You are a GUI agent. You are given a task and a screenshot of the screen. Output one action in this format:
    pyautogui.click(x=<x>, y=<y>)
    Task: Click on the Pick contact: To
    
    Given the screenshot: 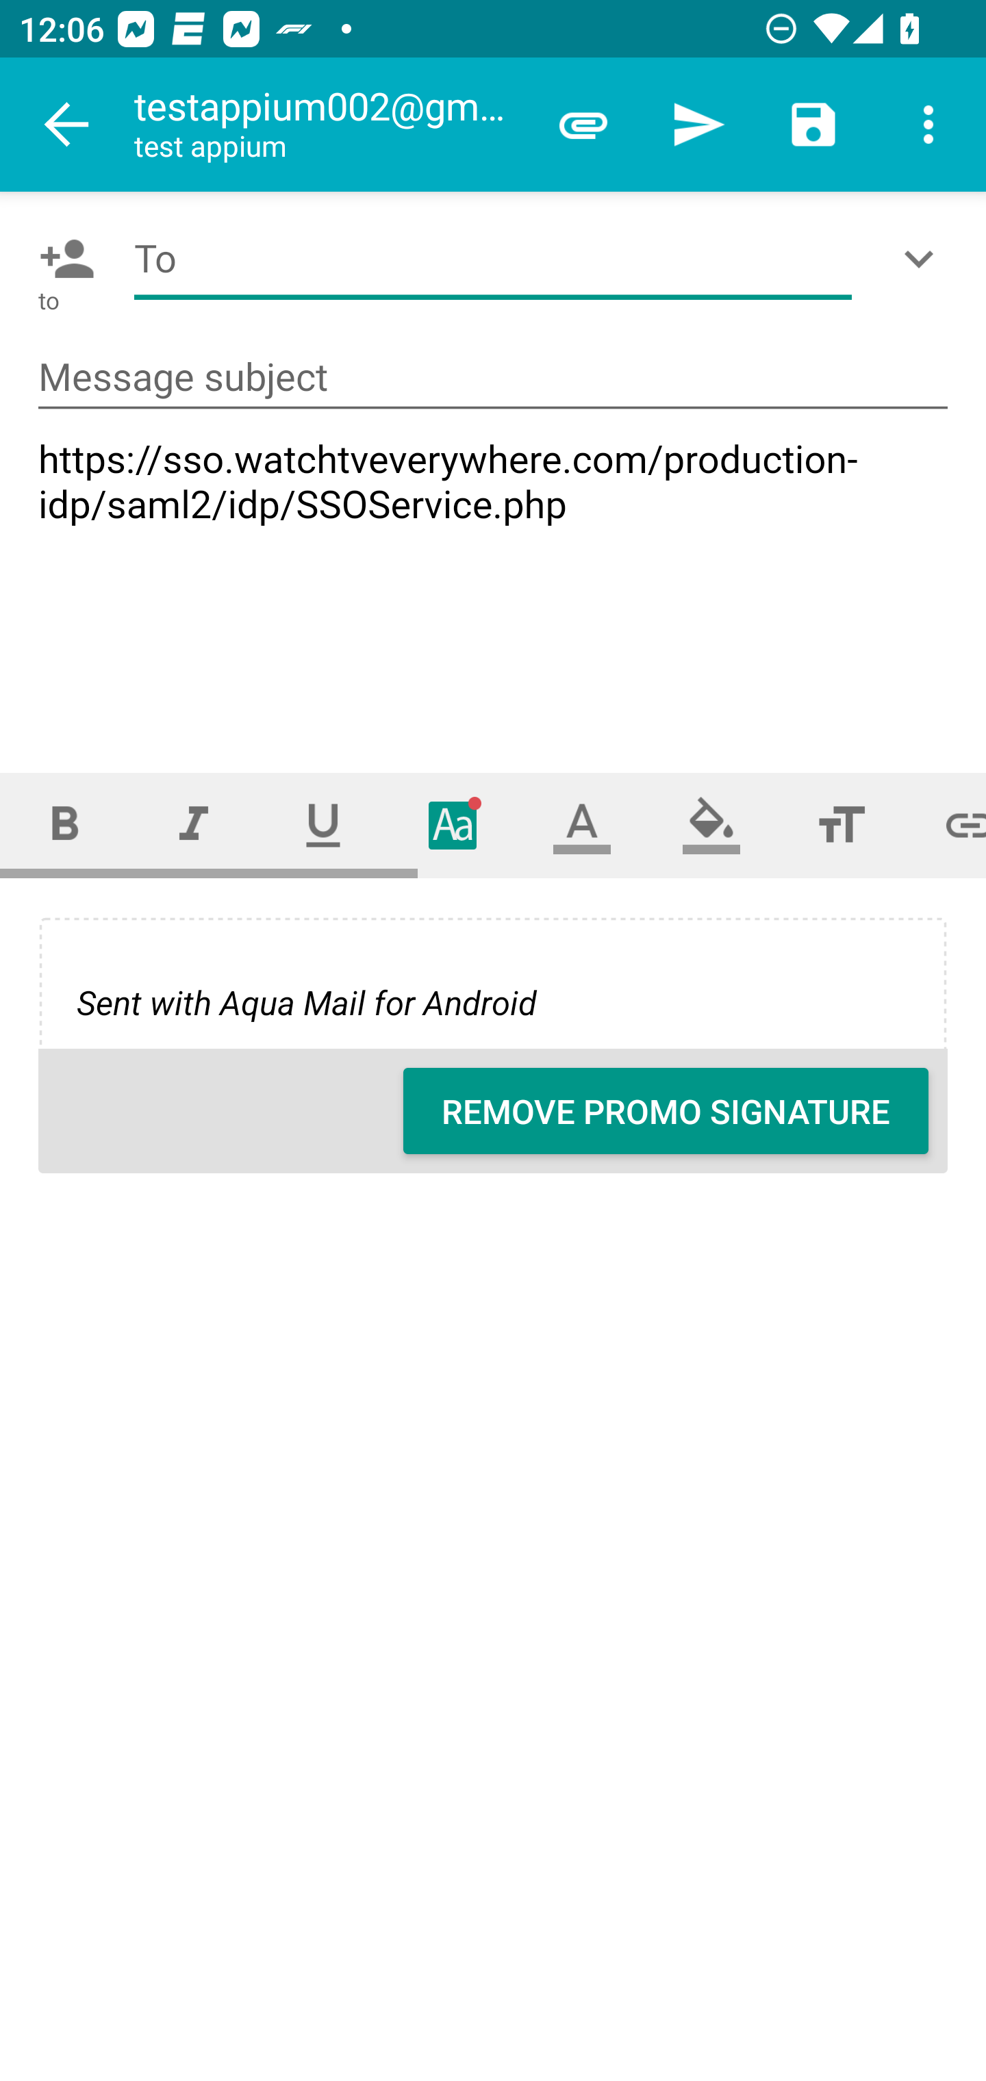 What is the action you would take?
    pyautogui.click(x=62, y=259)
    